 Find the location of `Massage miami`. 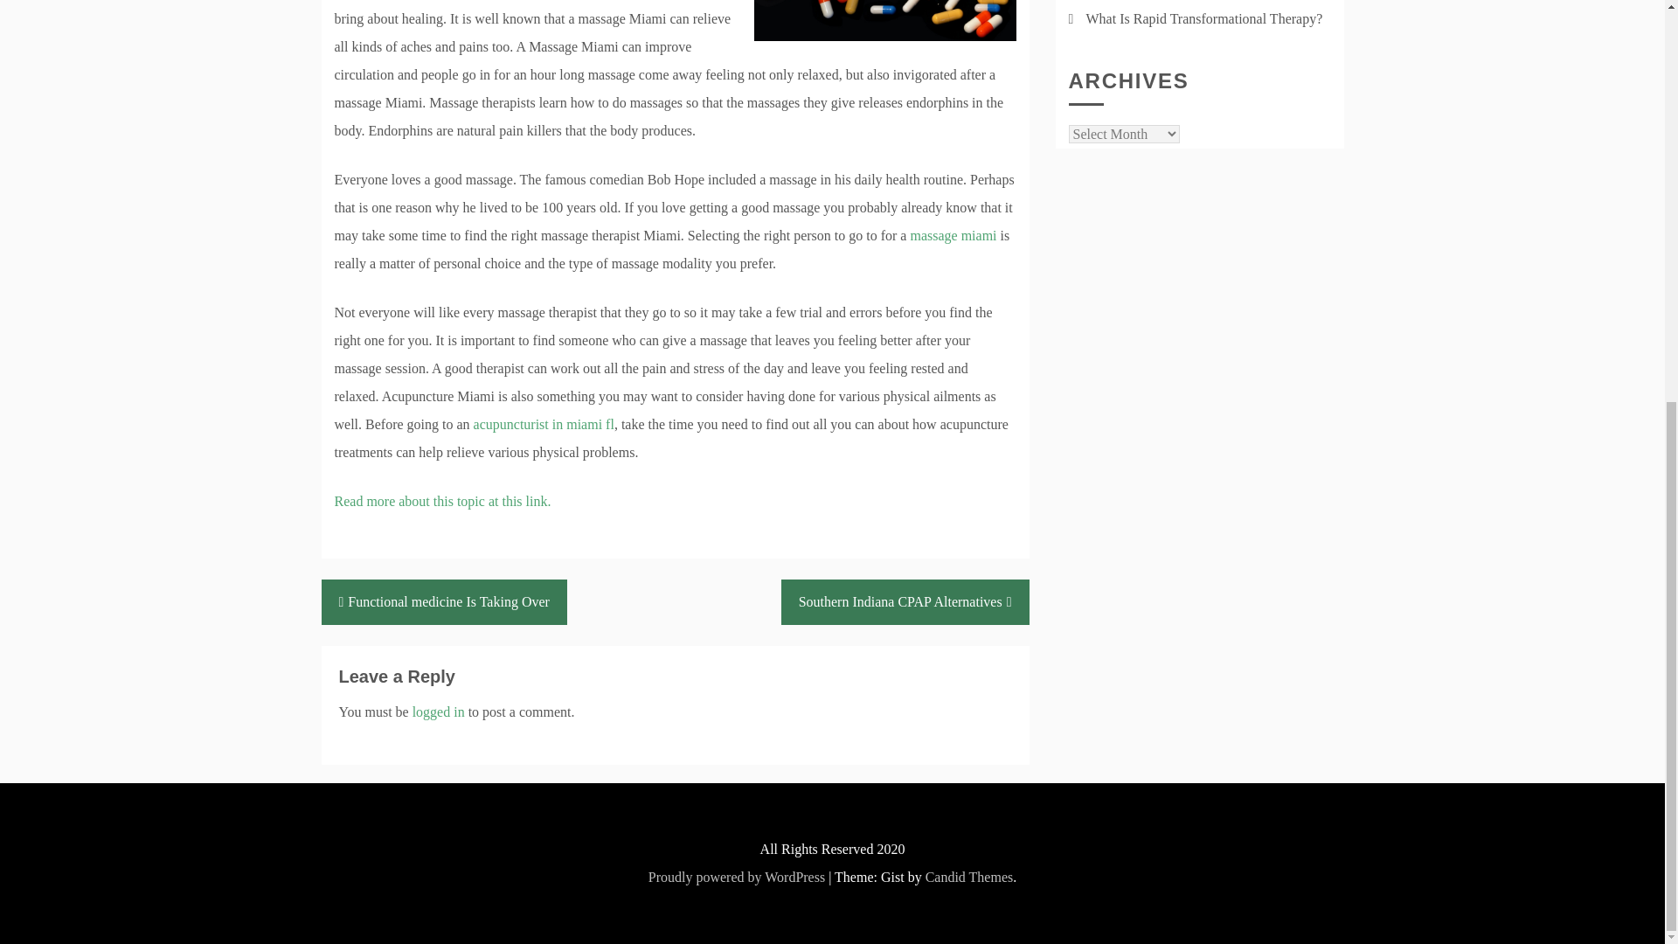

Massage miami is located at coordinates (544, 424).